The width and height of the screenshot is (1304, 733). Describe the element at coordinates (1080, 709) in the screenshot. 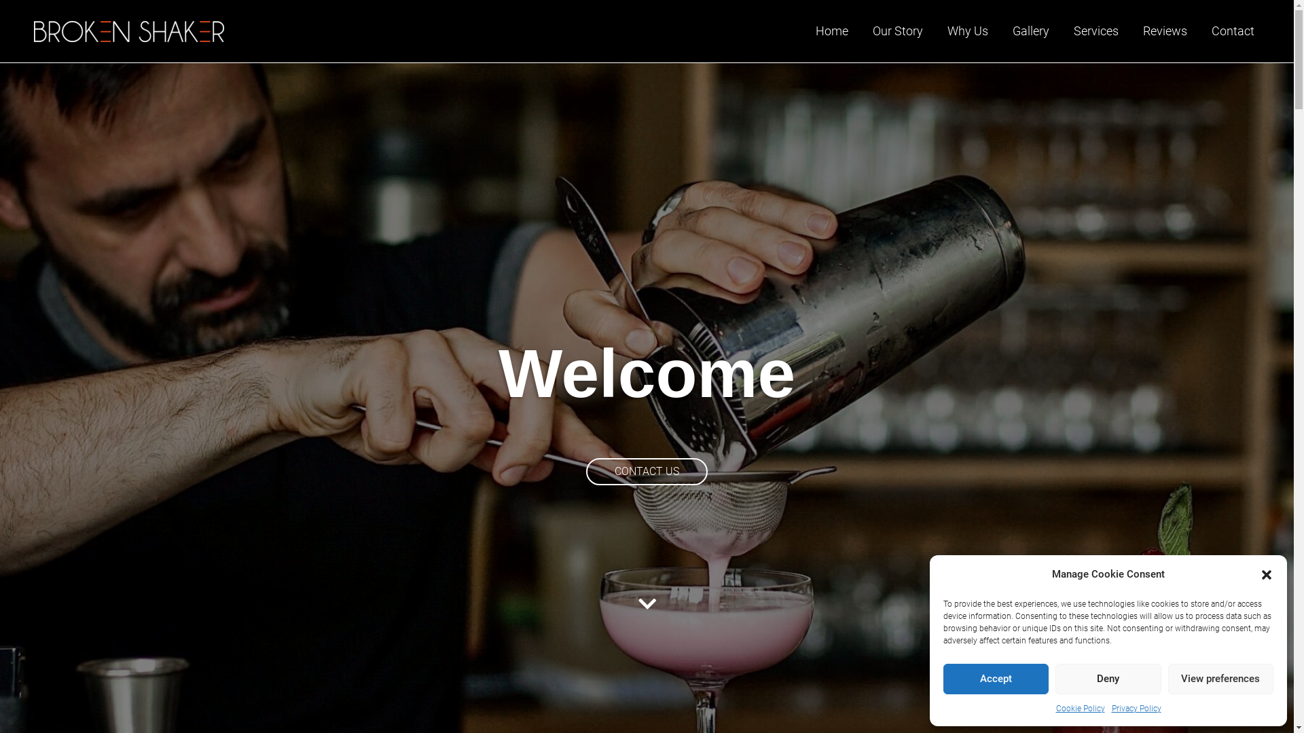

I see `Cookie Policy` at that location.